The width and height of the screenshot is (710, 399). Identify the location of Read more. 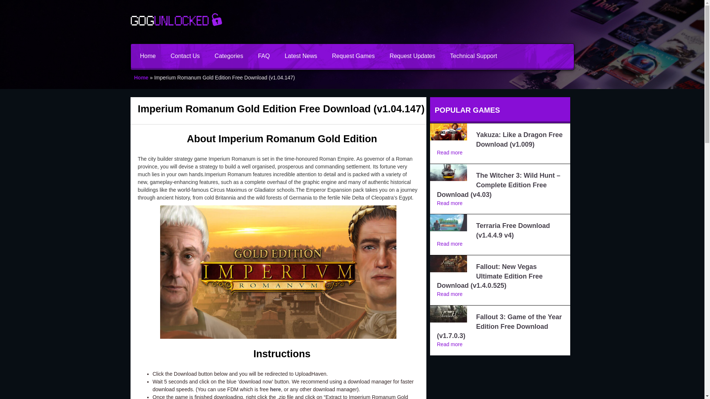
(450, 344).